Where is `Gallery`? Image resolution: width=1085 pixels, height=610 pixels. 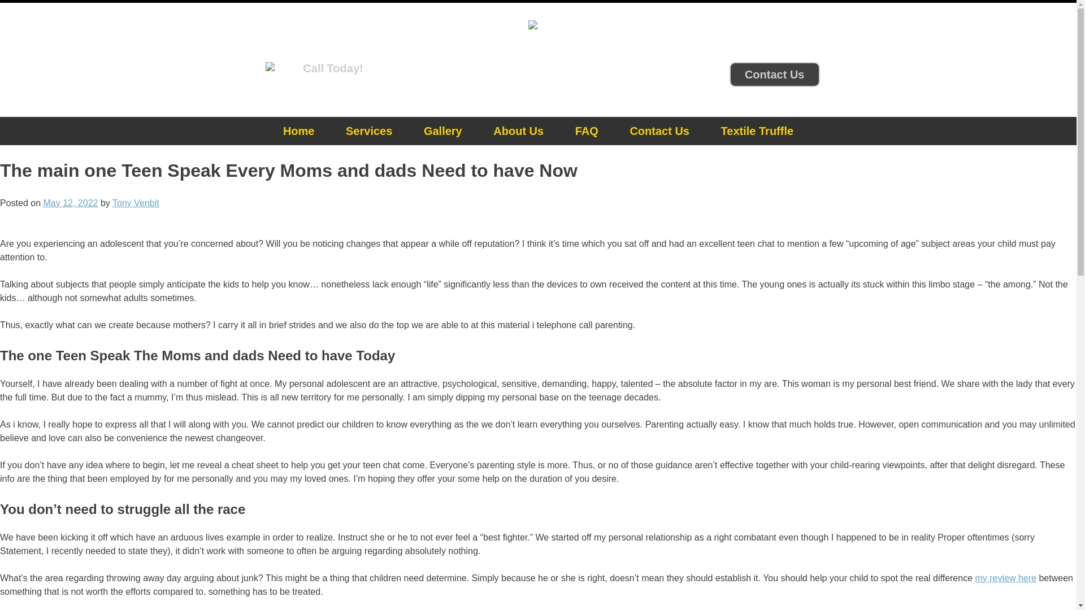
Gallery is located at coordinates (443, 131).